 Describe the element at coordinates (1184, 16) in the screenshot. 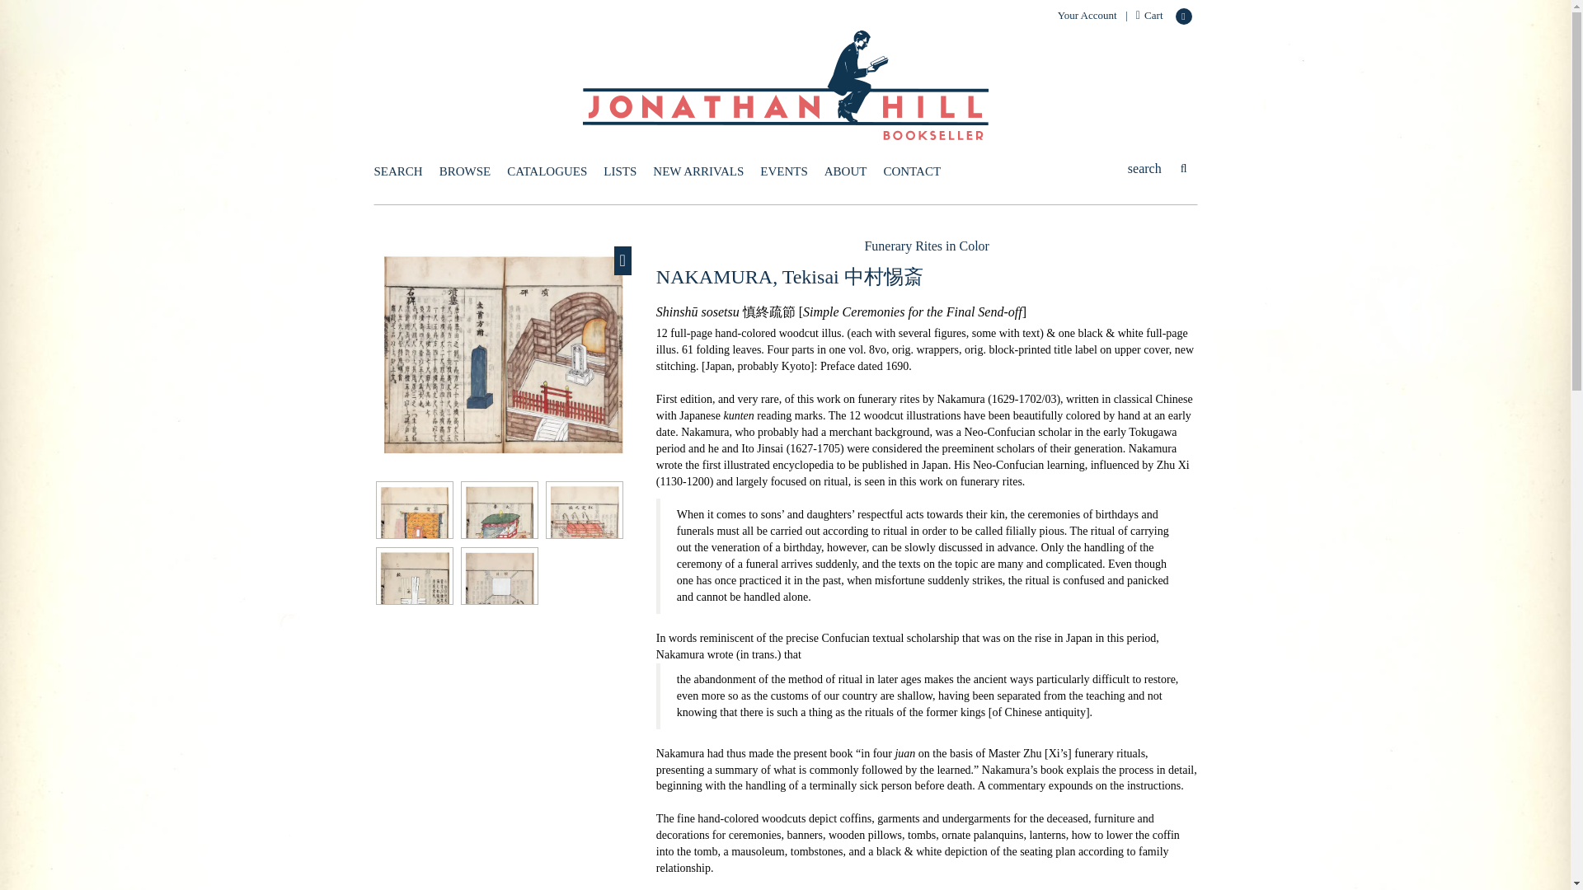

I see `Follow on Twitter` at that location.